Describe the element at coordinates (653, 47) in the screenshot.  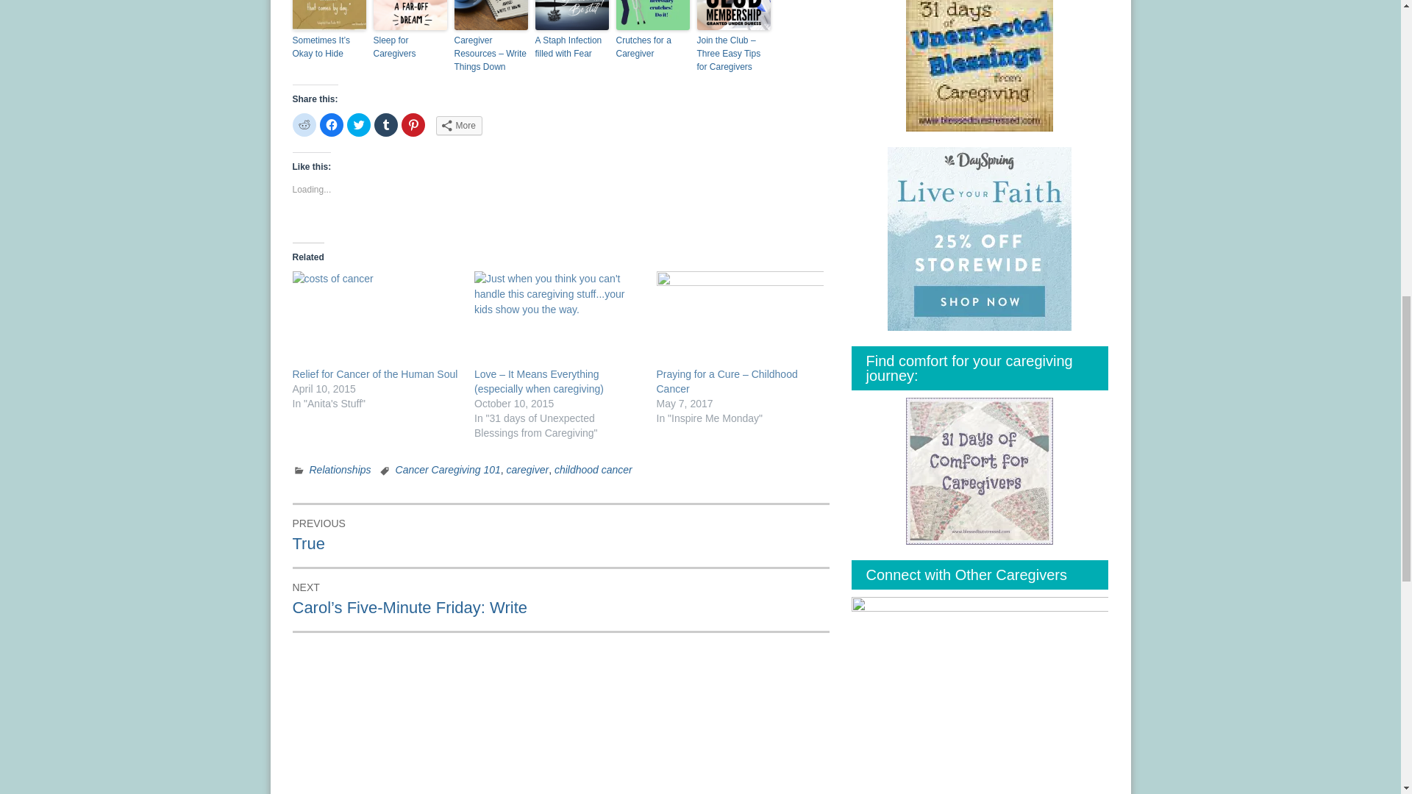
I see `Crutches for a Caregiver` at that location.